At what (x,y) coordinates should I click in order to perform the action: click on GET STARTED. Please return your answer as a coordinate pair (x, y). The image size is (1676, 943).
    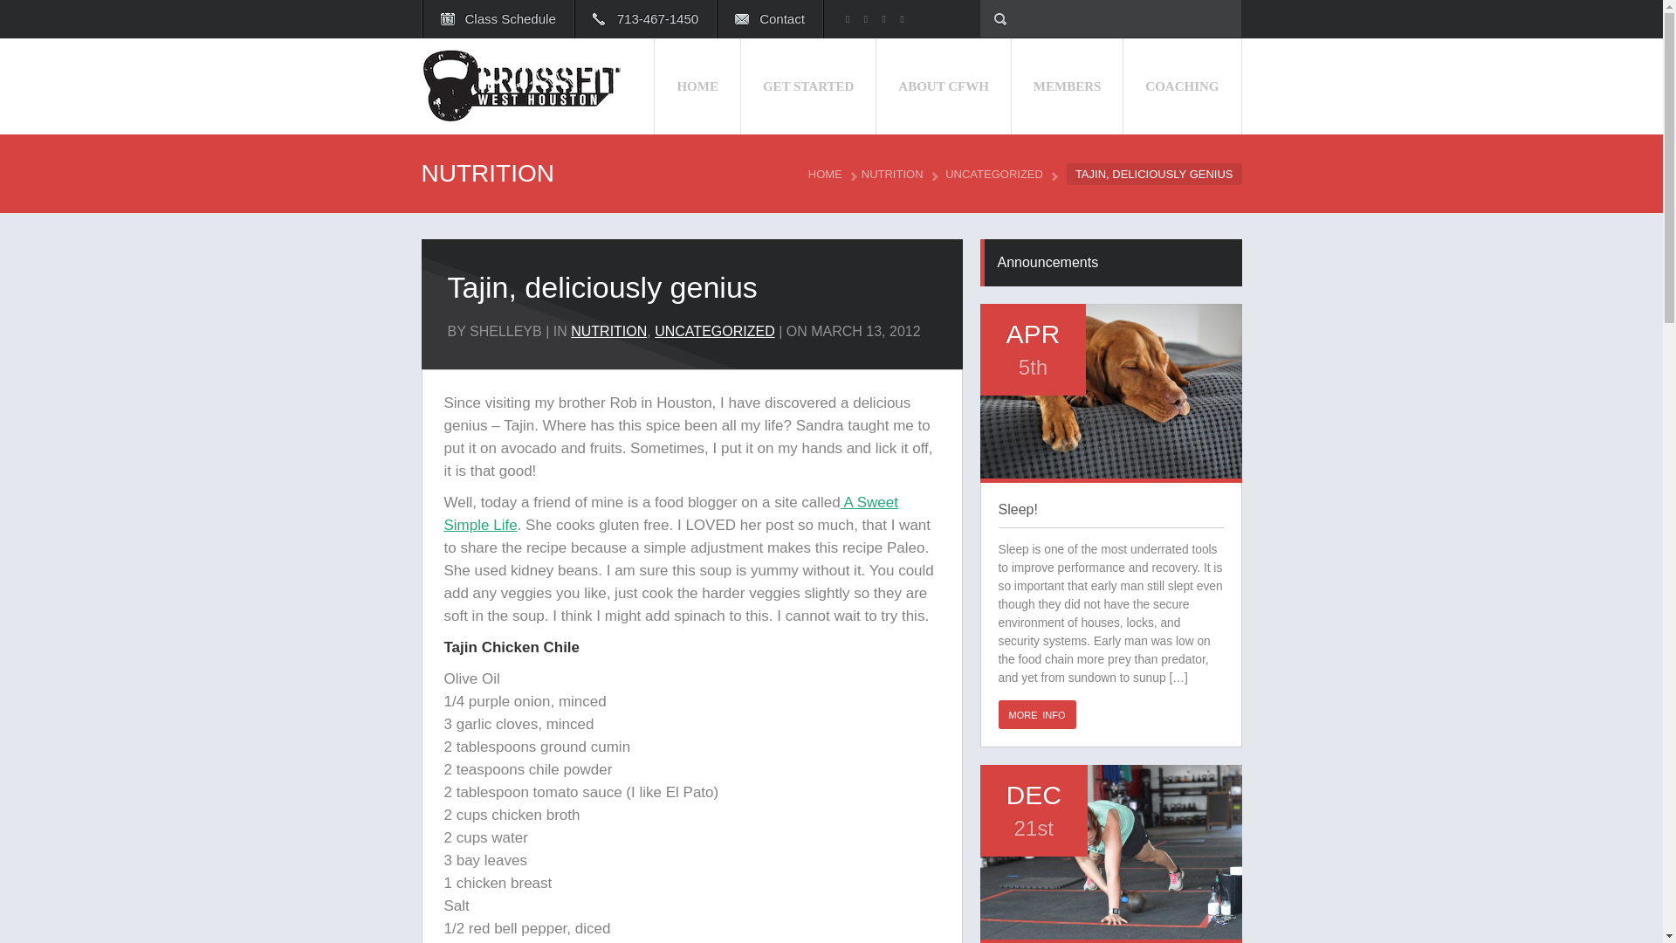
    Looking at the image, I should click on (808, 86).